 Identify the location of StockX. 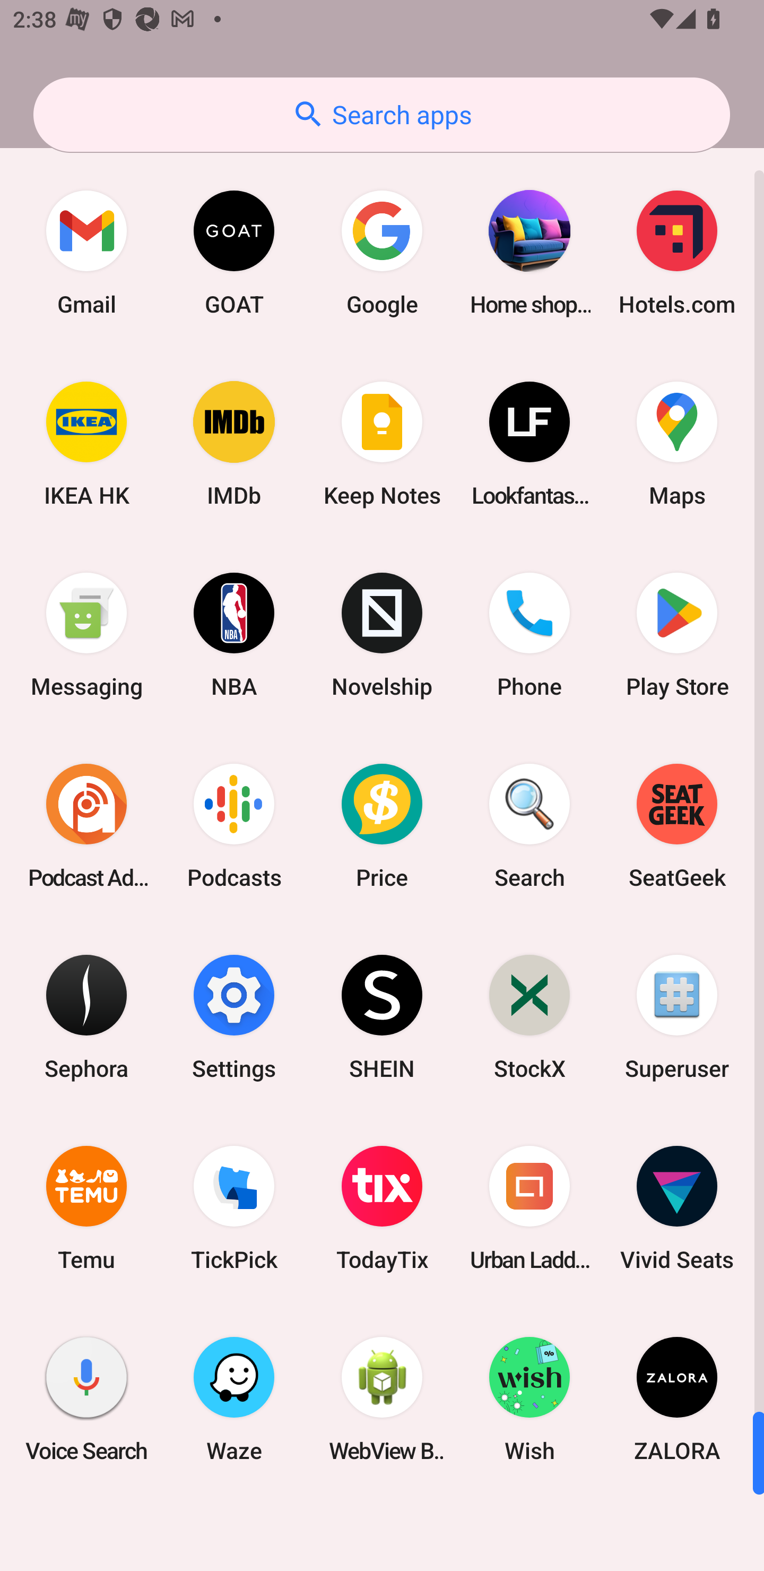
(529, 1016).